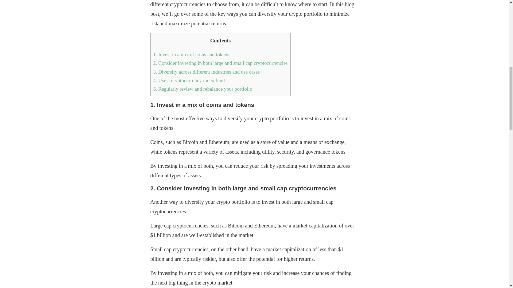 This screenshot has width=513, height=288. What do you see at coordinates (203, 89) in the screenshot?
I see `5. Regularly review and rebalance your portfolio` at bounding box center [203, 89].